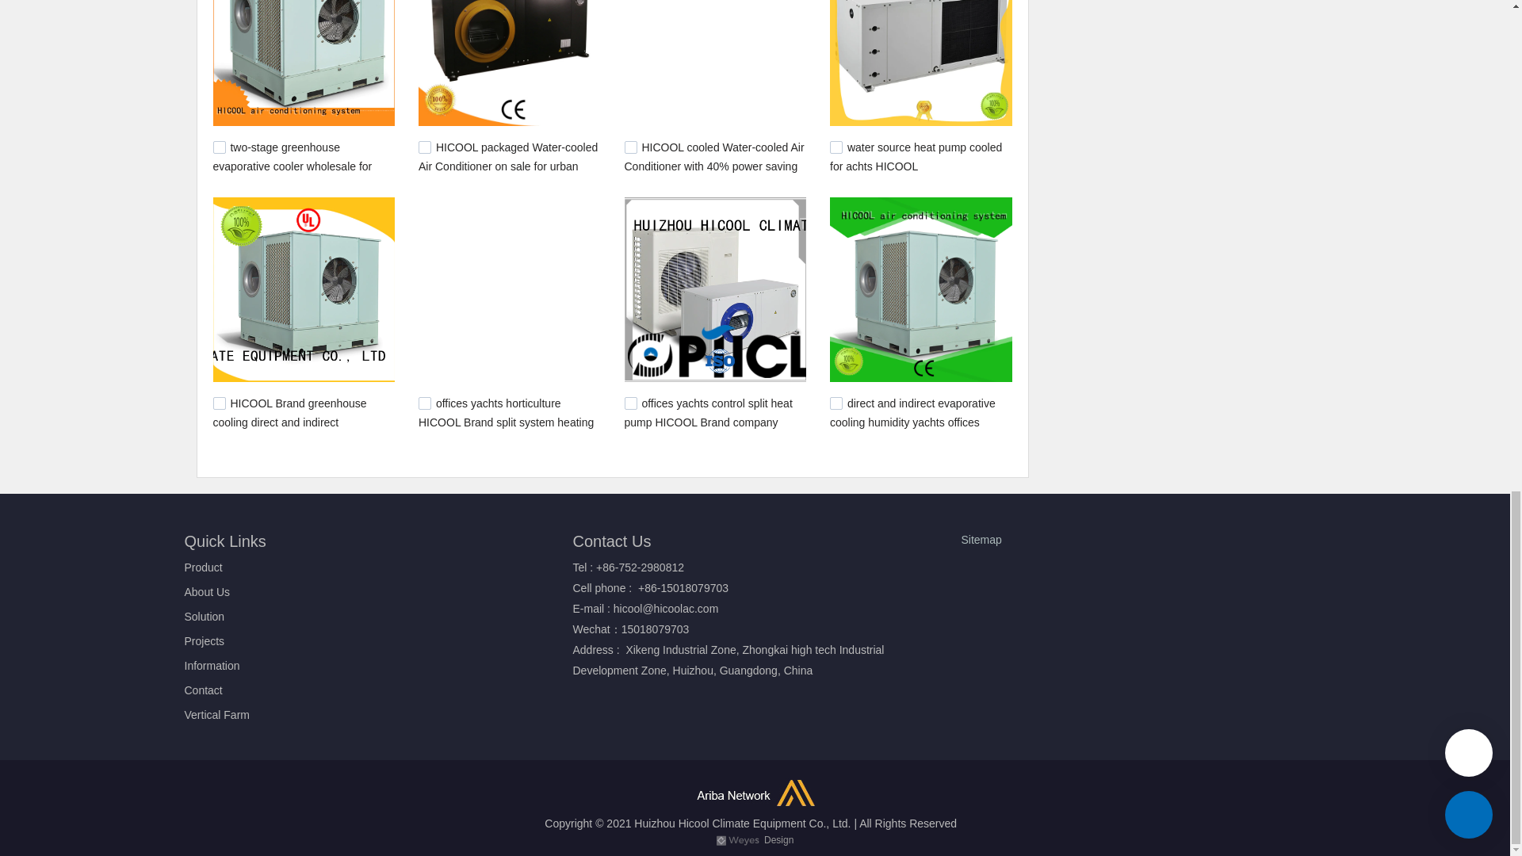 The image size is (1522, 856). What do you see at coordinates (631, 147) in the screenshot?
I see `3745` at bounding box center [631, 147].